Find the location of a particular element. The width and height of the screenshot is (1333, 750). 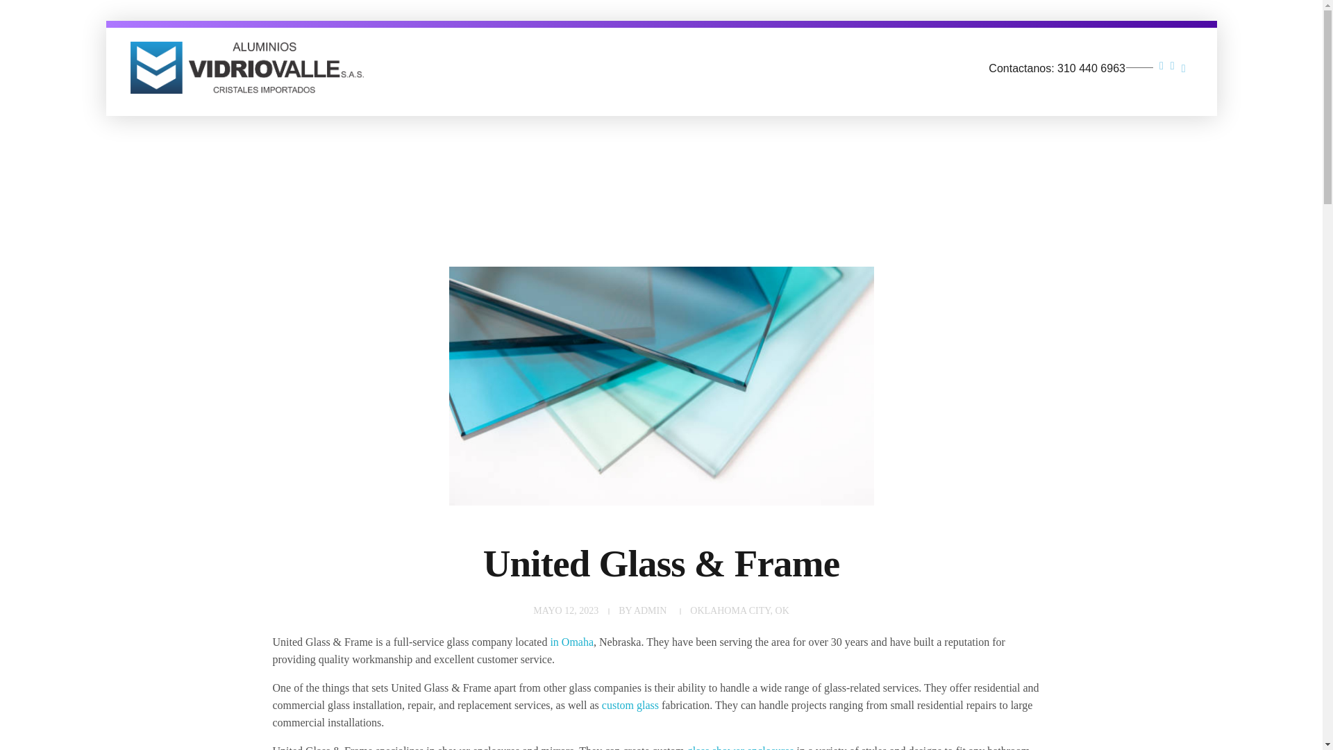

glass shower enclosures is located at coordinates (741, 747).